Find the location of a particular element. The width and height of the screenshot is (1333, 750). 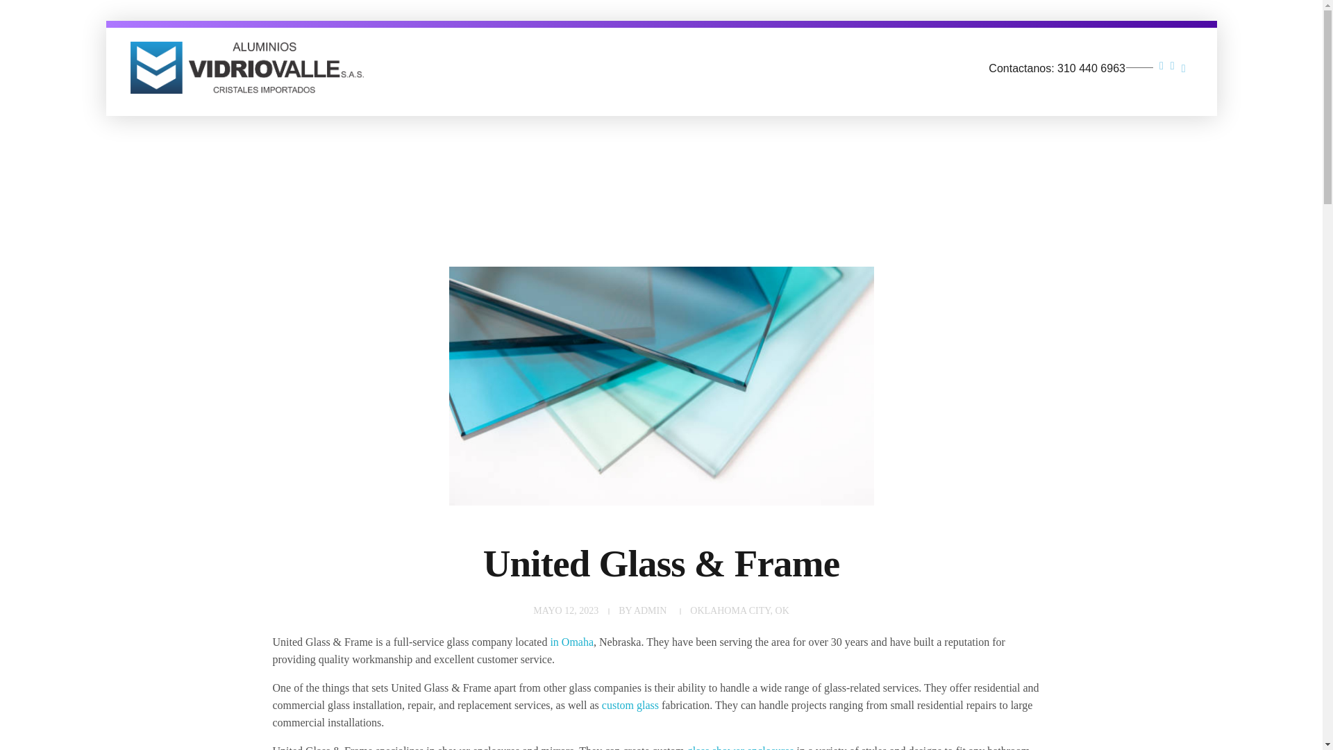

glass shower enclosures is located at coordinates (741, 747).